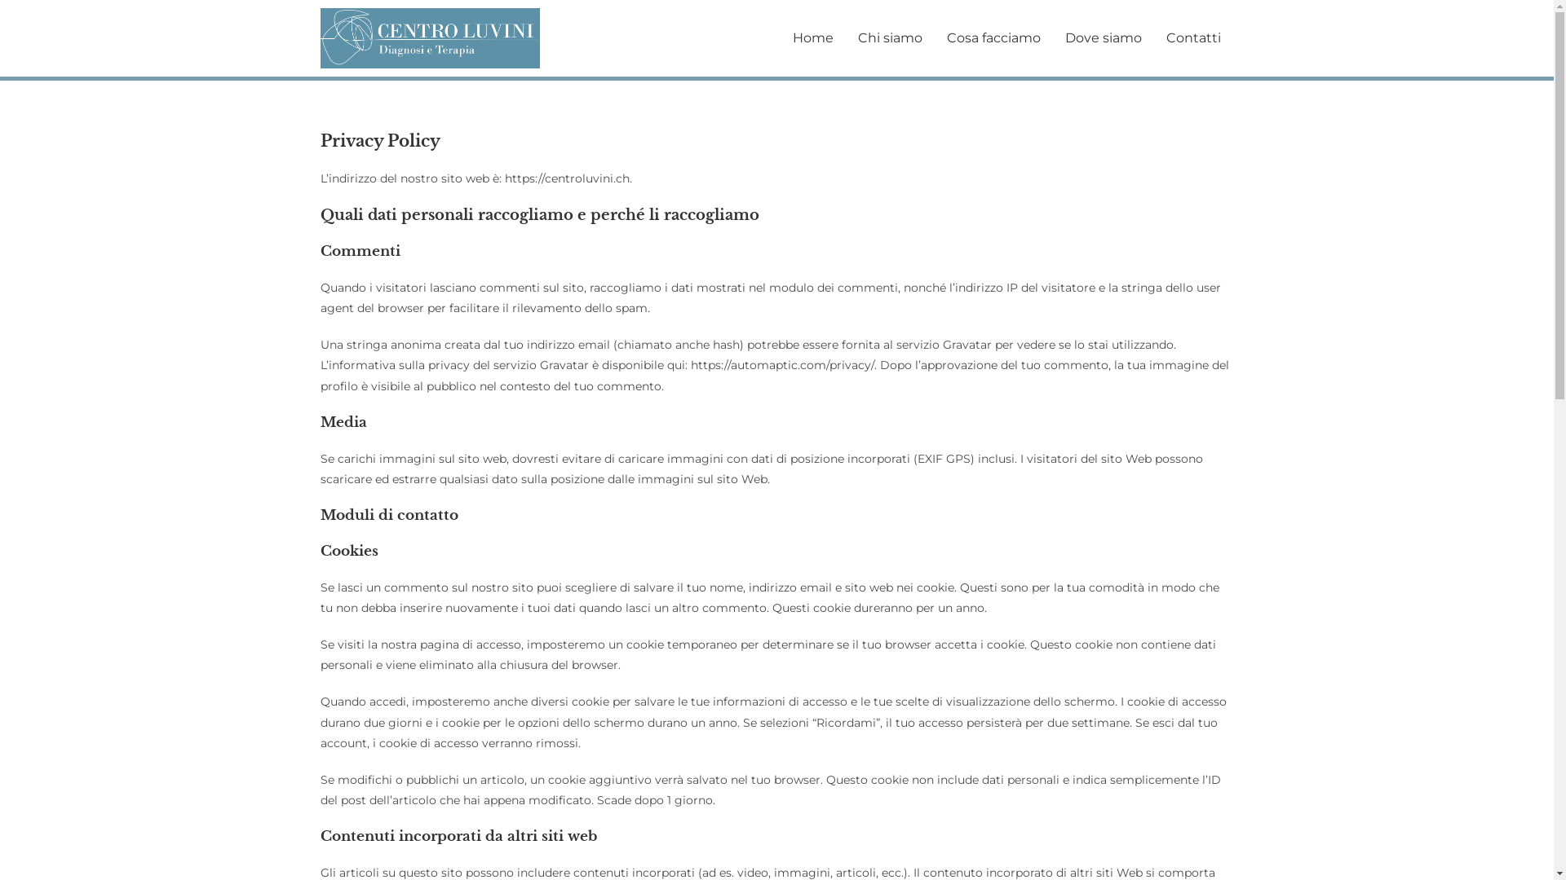  I want to click on Cosa facciamo, so click(993, 38).